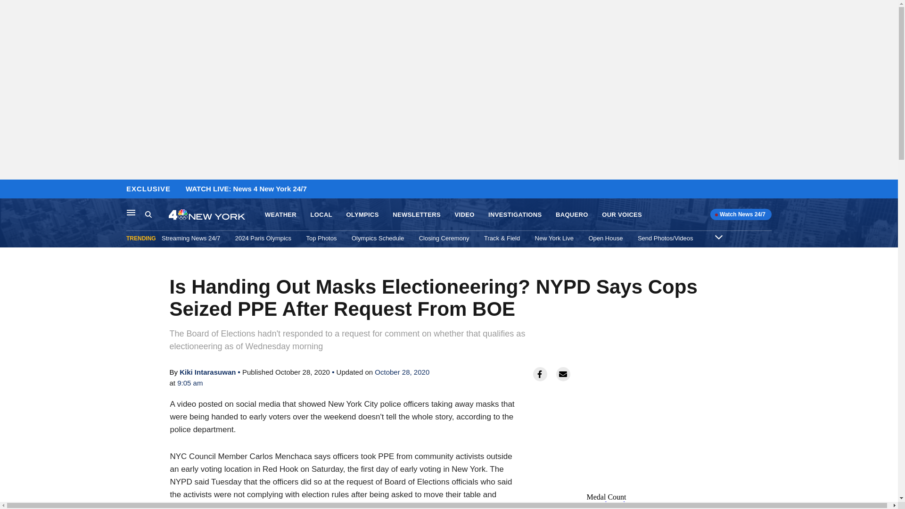 This screenshot has height=509, width=905. Describe the element at coordinates (444, 238) in the screenshot. I see `Closing Ceremony` at that location.